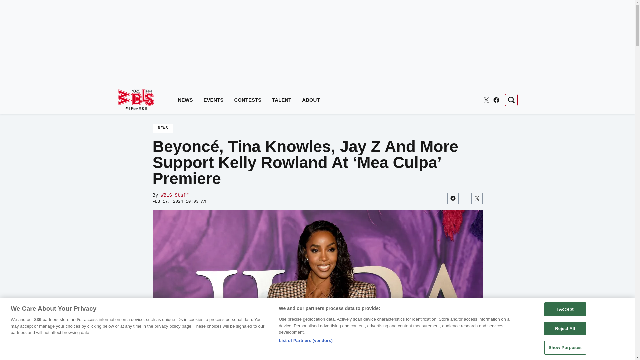 Image resolution: width=640 pixels, height=360 pixels. I want to click on TALENT, so click(281, 100).